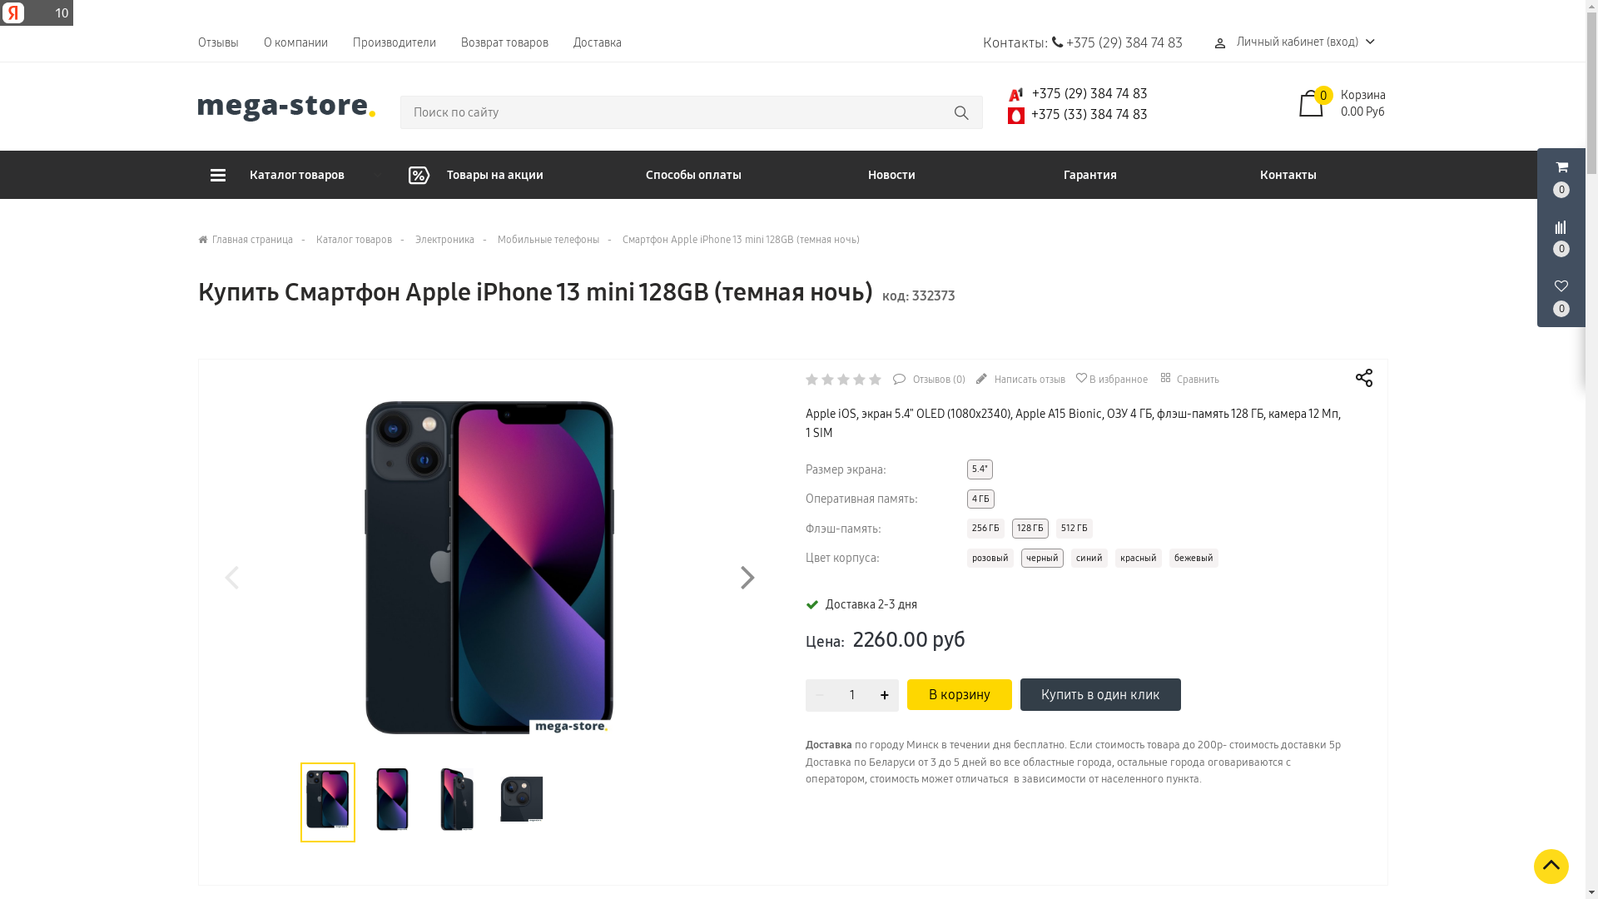  Describe the element at coordinates (980, 469) in the screenshot. I see `5.4"` at that location.